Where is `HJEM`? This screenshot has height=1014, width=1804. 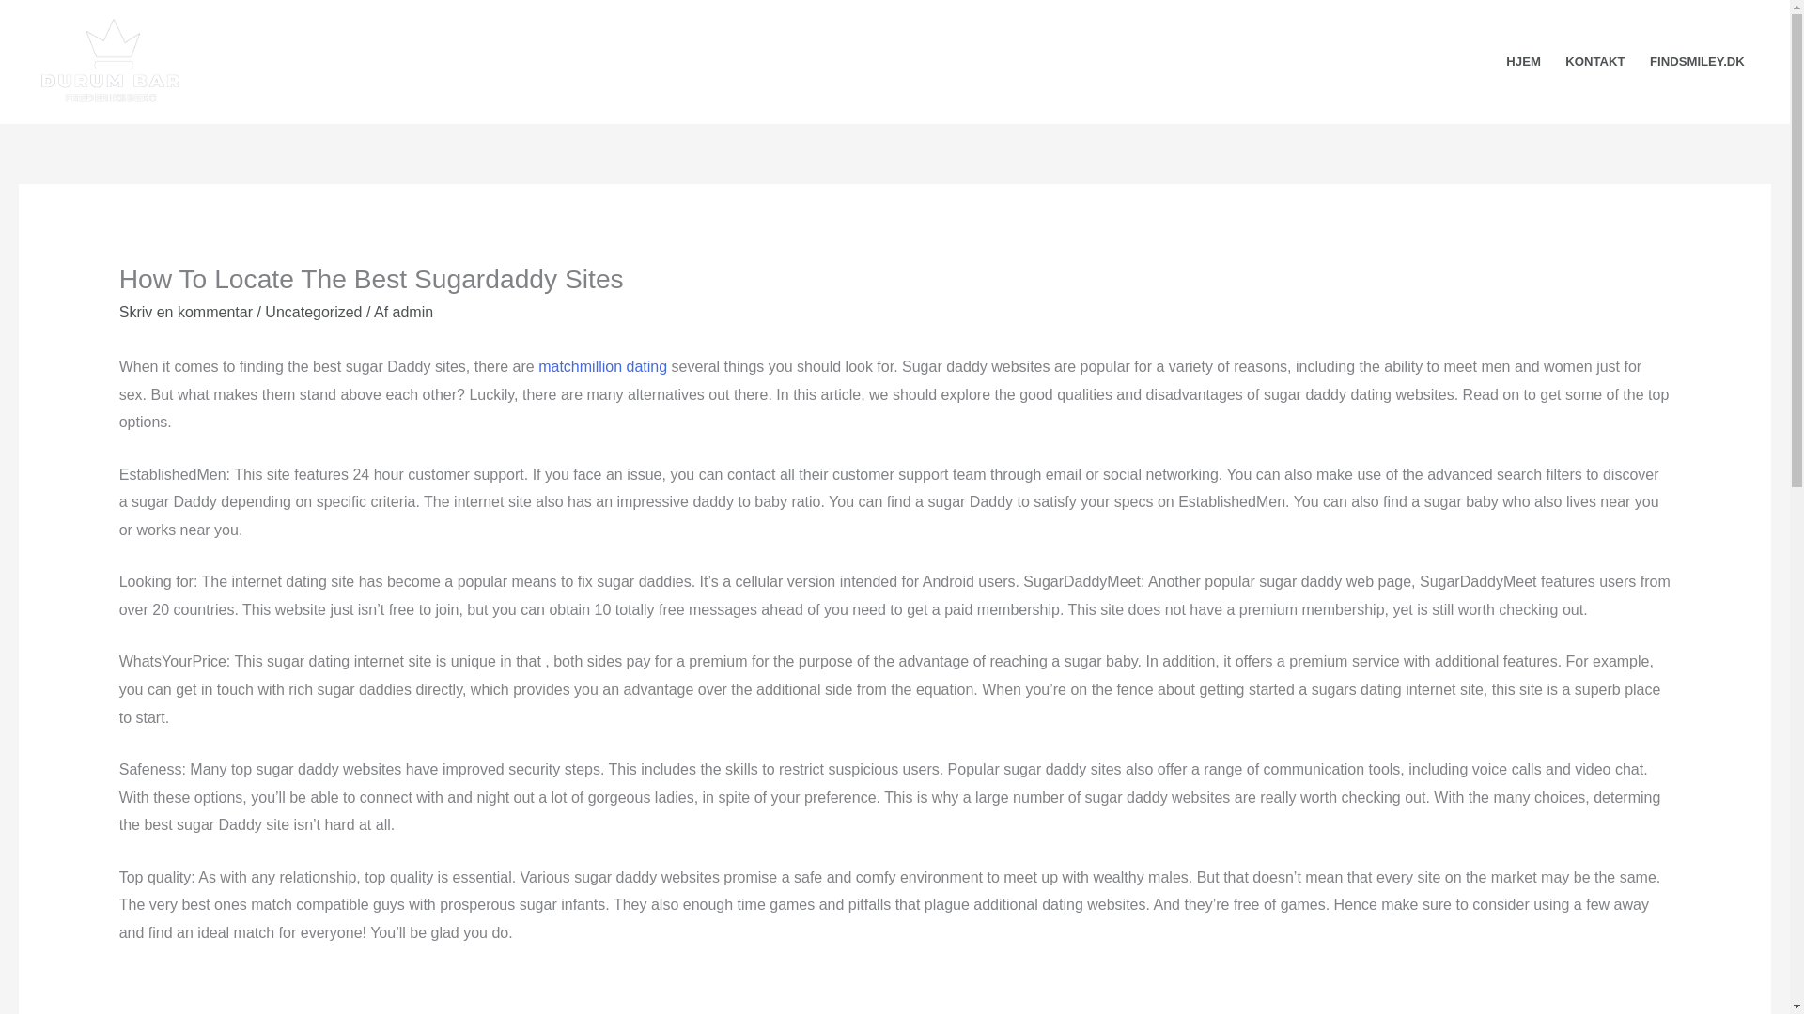 HJEM is located at coordinates (1523, 62).